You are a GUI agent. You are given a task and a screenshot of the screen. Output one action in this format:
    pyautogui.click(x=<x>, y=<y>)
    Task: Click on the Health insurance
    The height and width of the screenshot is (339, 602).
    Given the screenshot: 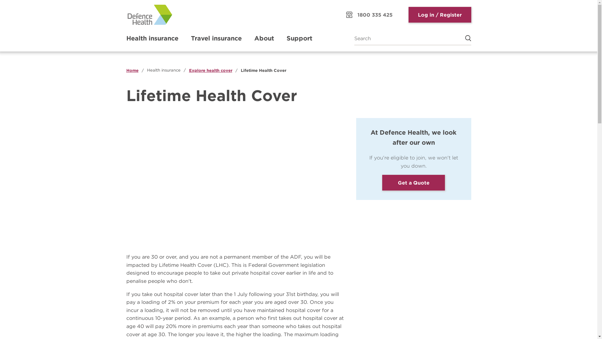 What is the action you would take?
    pyautogui.click(x=164, y=70)
    